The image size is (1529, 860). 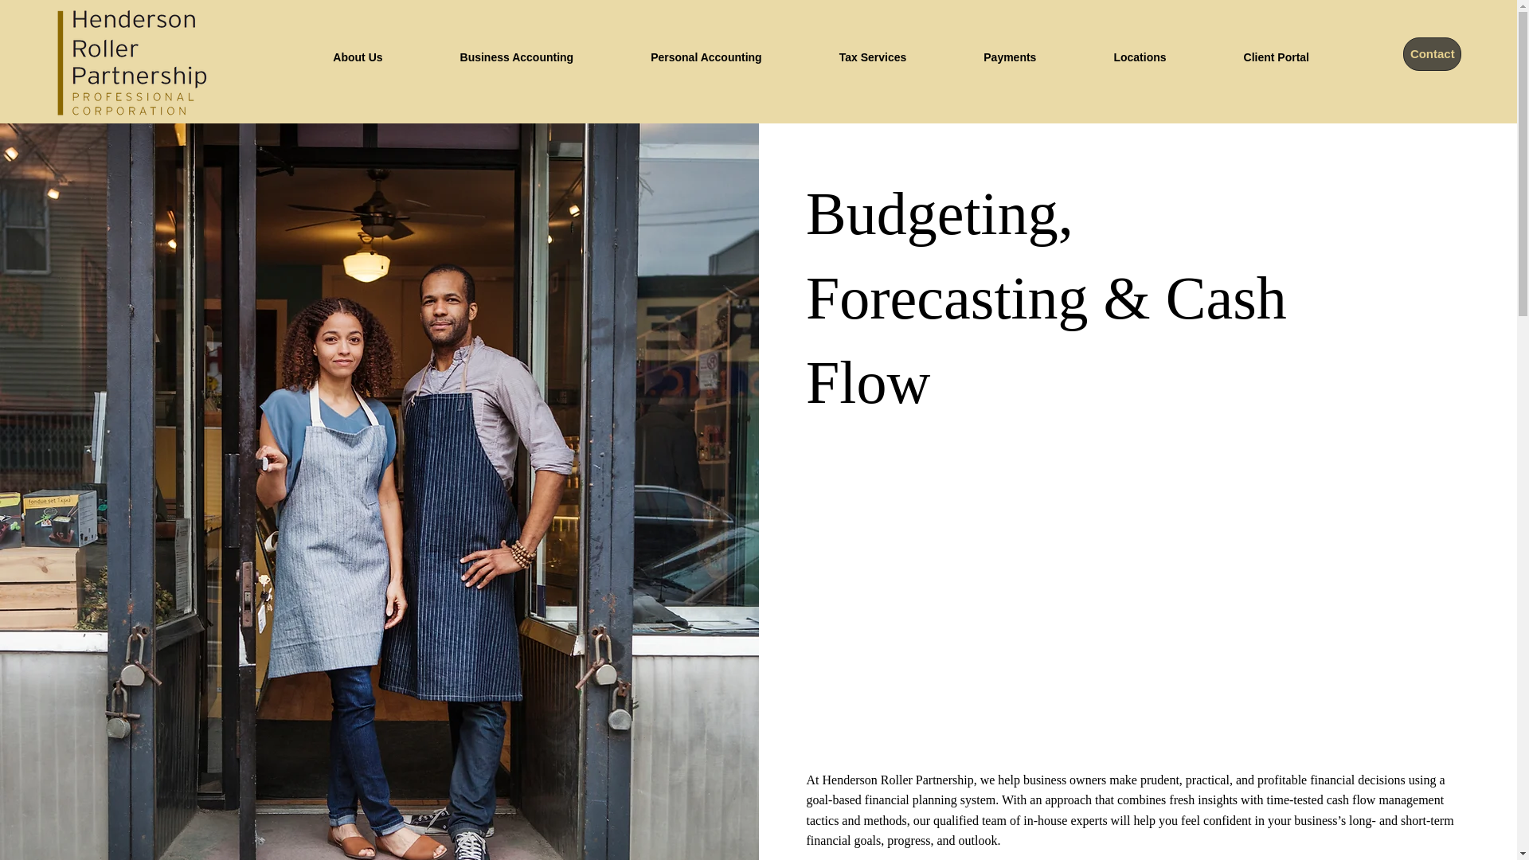 What do you see at coordinates (1276, 57) in the screenshot?
I see `Client Portal` at bounding box center [1276, 57].